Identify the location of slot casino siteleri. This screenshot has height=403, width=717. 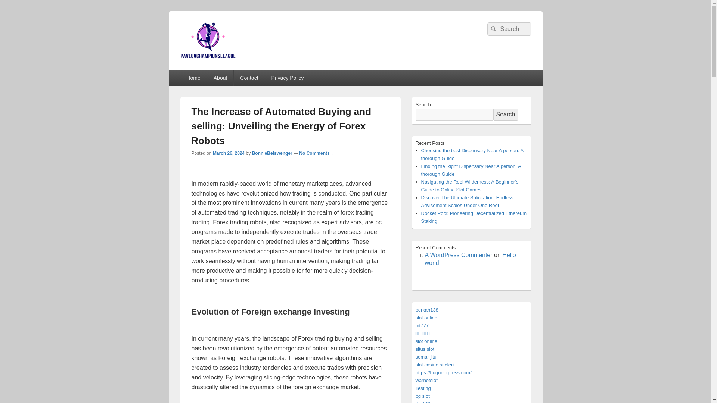
(434, 364).